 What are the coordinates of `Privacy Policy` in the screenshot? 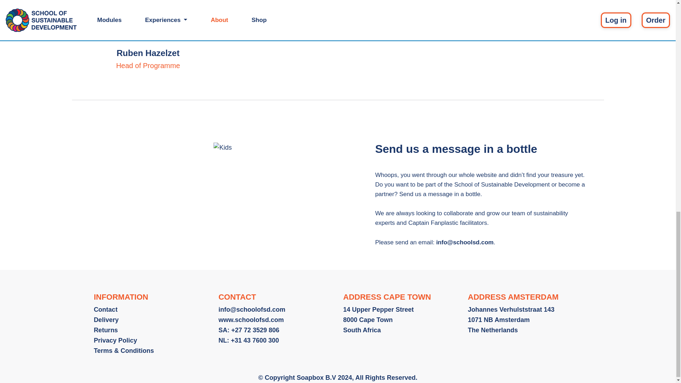 It's located at (115, 340).